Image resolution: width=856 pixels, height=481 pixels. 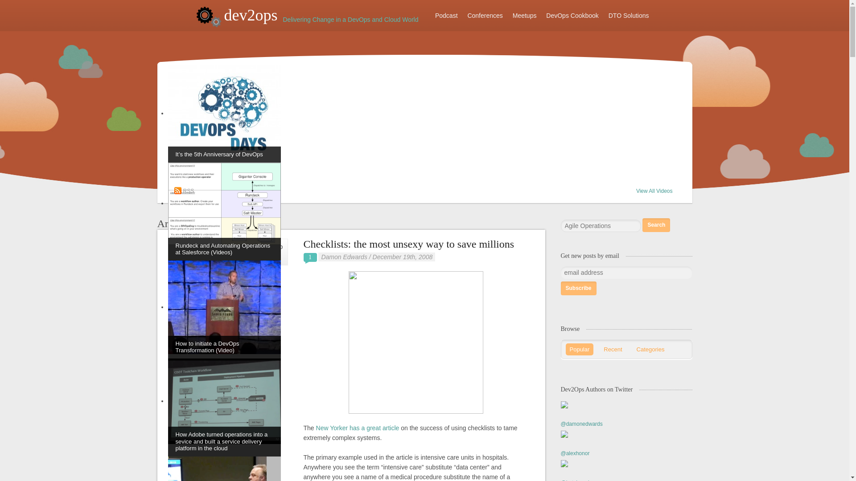 I want to click on Conferences, so click(x=485, y=16).